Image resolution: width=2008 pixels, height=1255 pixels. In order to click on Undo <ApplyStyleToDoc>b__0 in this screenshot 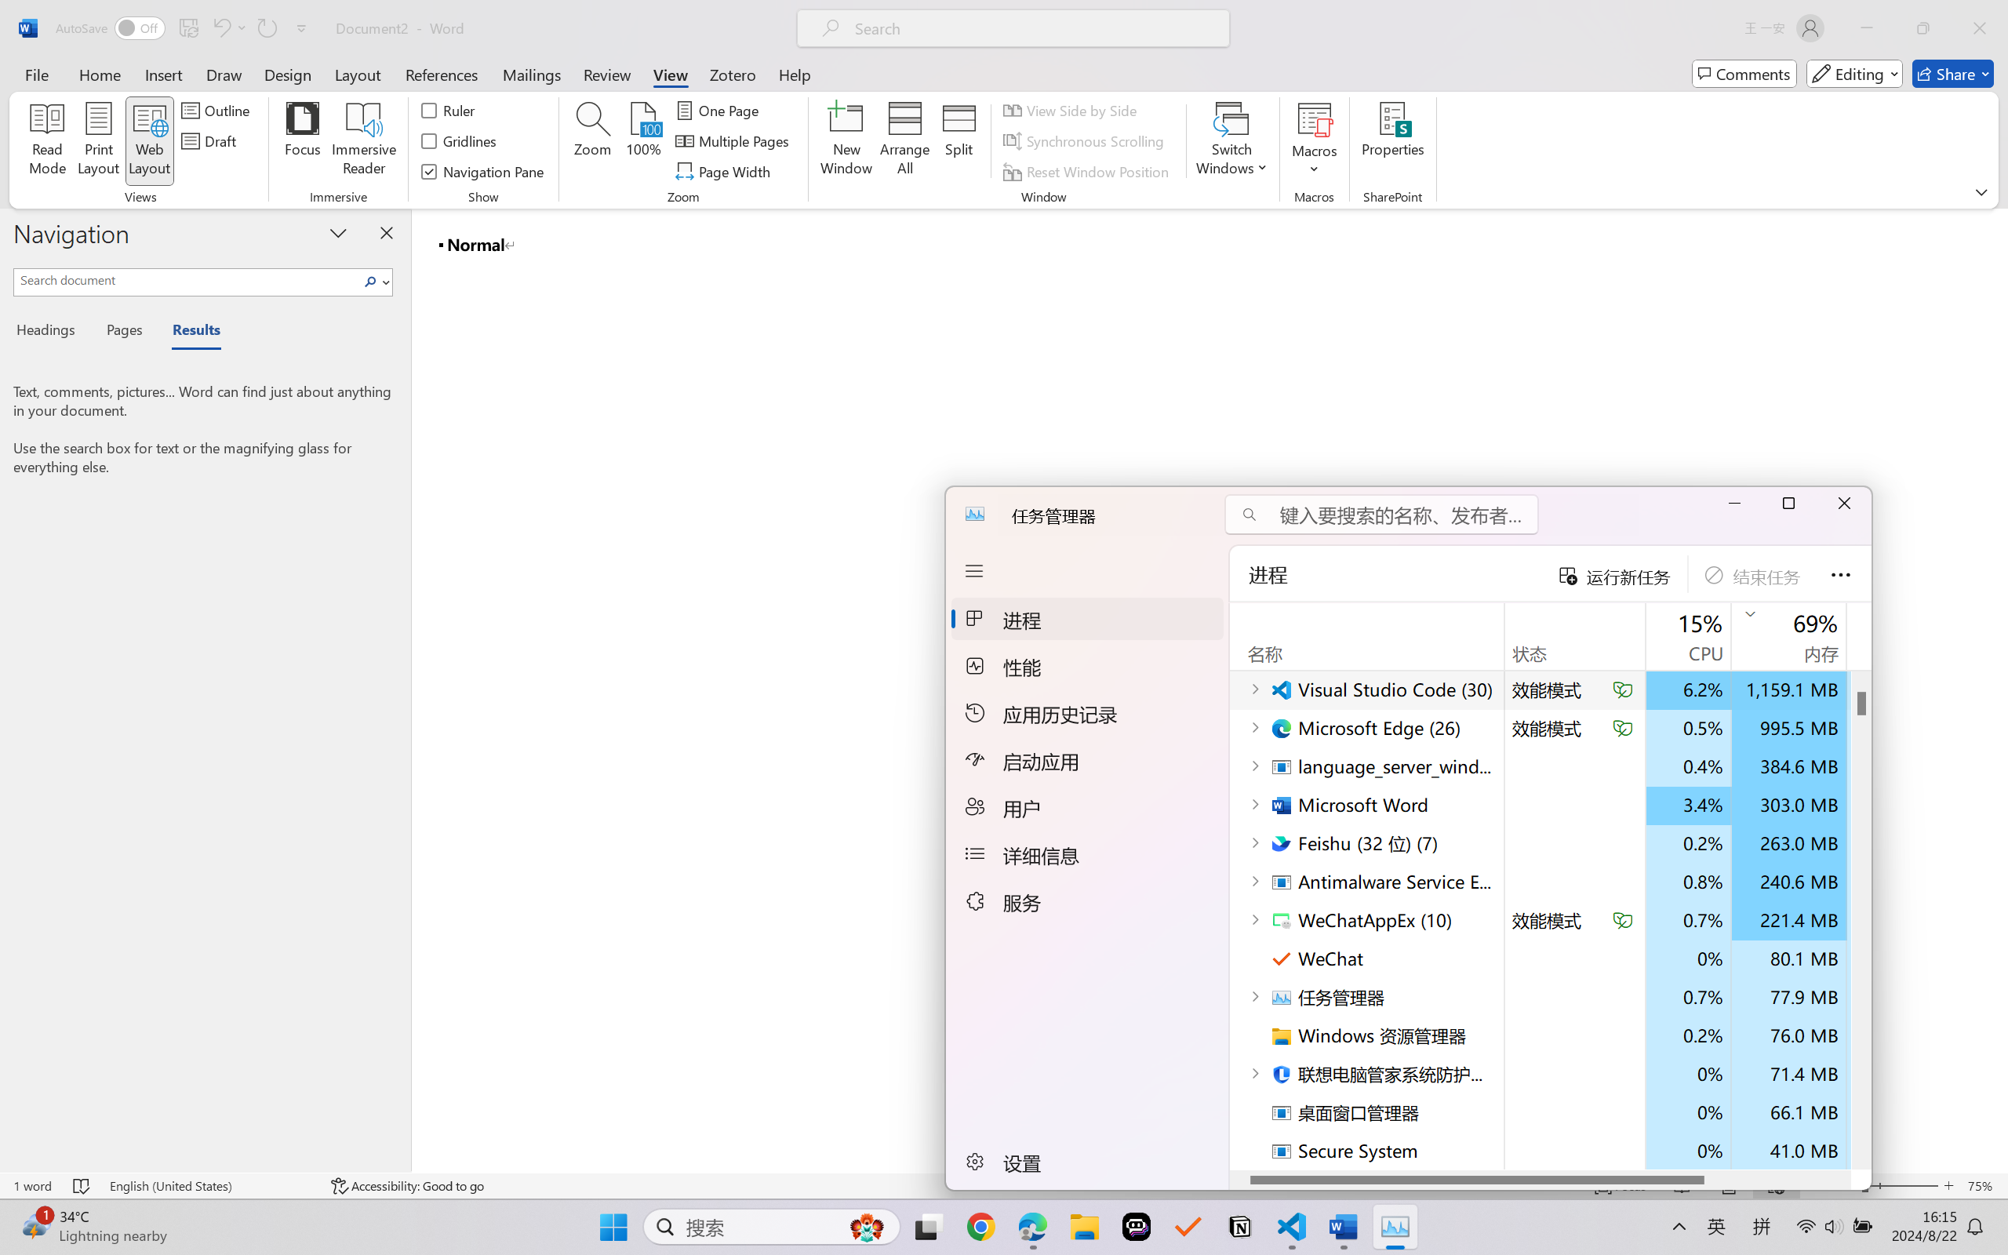, I will do `click(220, 28)`.